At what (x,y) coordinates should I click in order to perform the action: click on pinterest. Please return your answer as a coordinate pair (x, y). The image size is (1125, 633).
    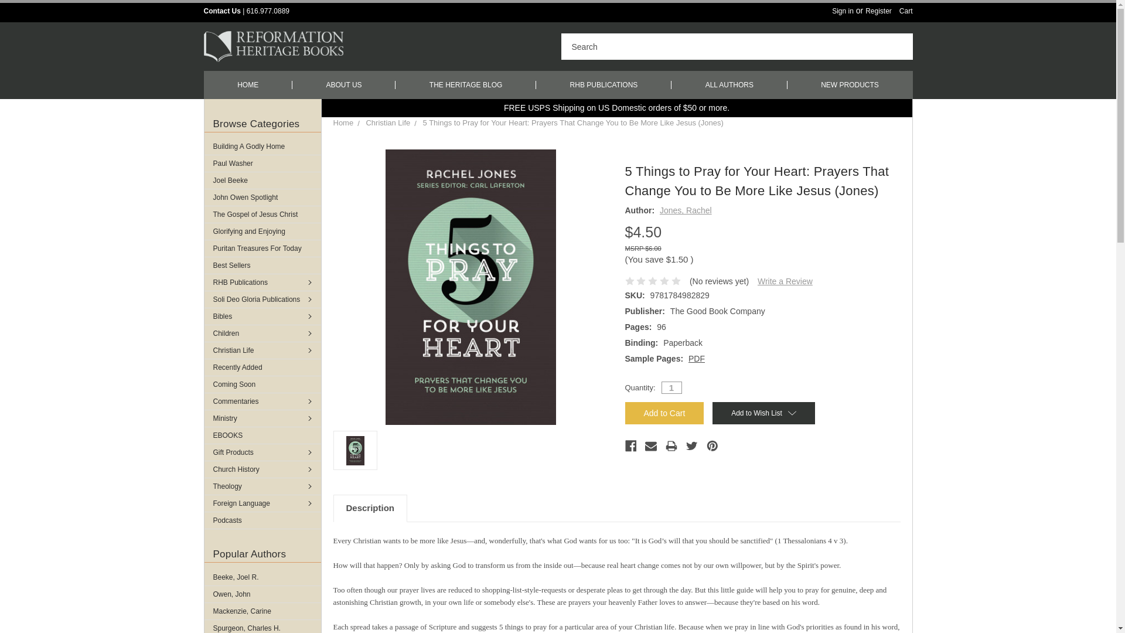
    Looking at the image, I should click on (712, 445).